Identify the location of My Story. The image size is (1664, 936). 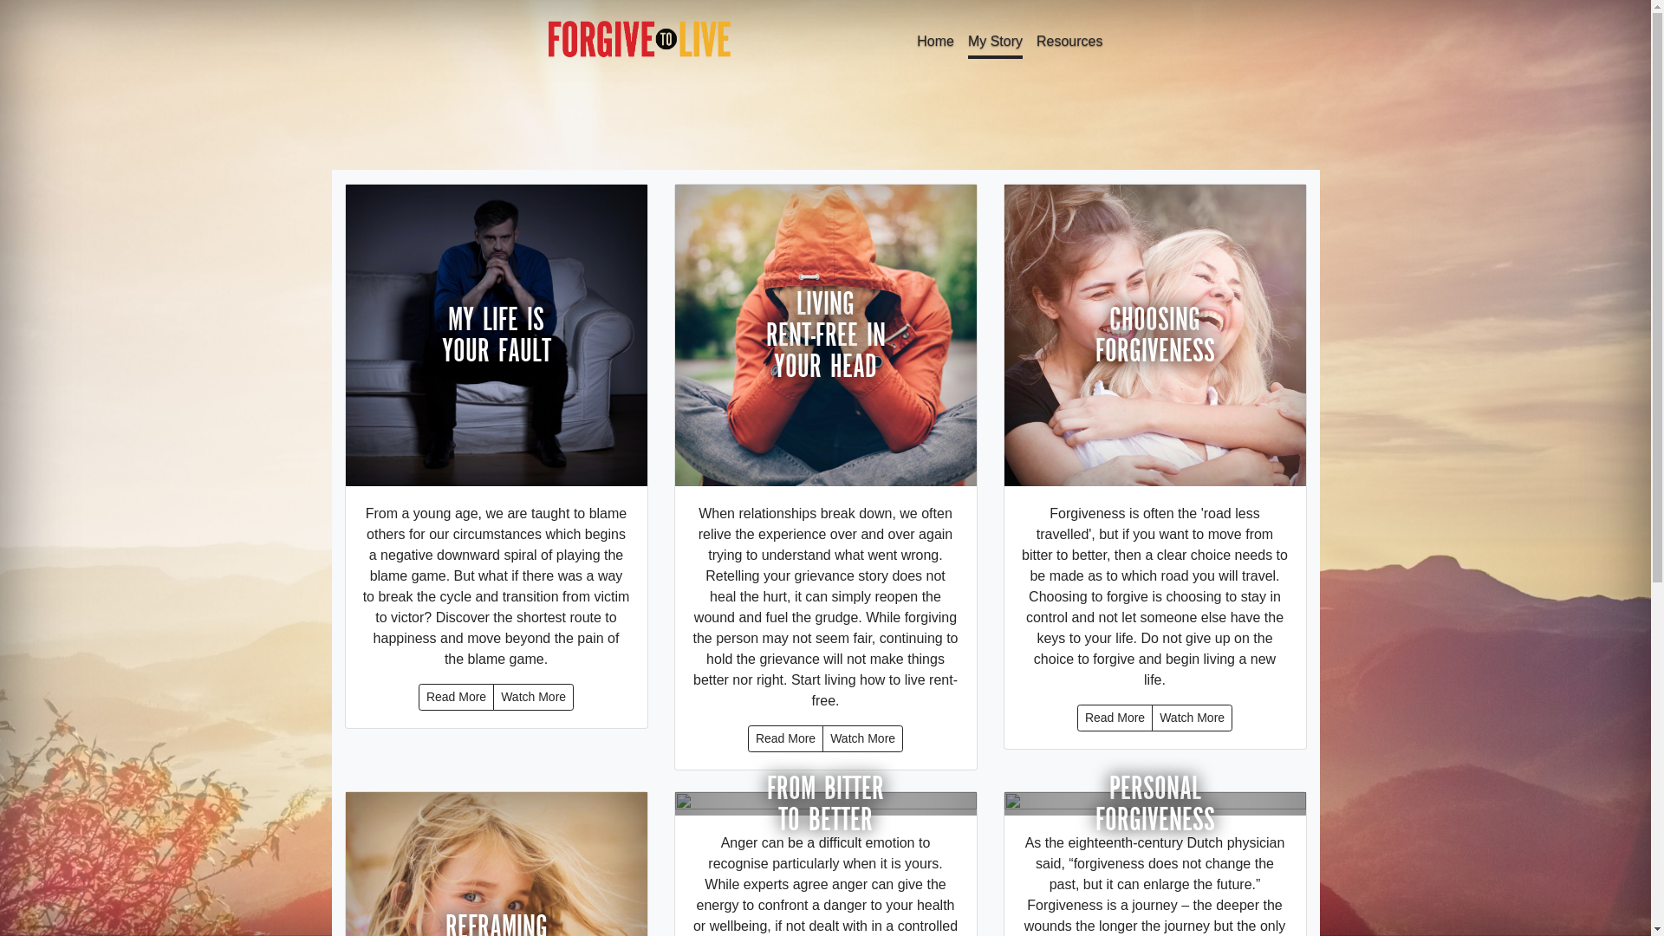
(995, 43).